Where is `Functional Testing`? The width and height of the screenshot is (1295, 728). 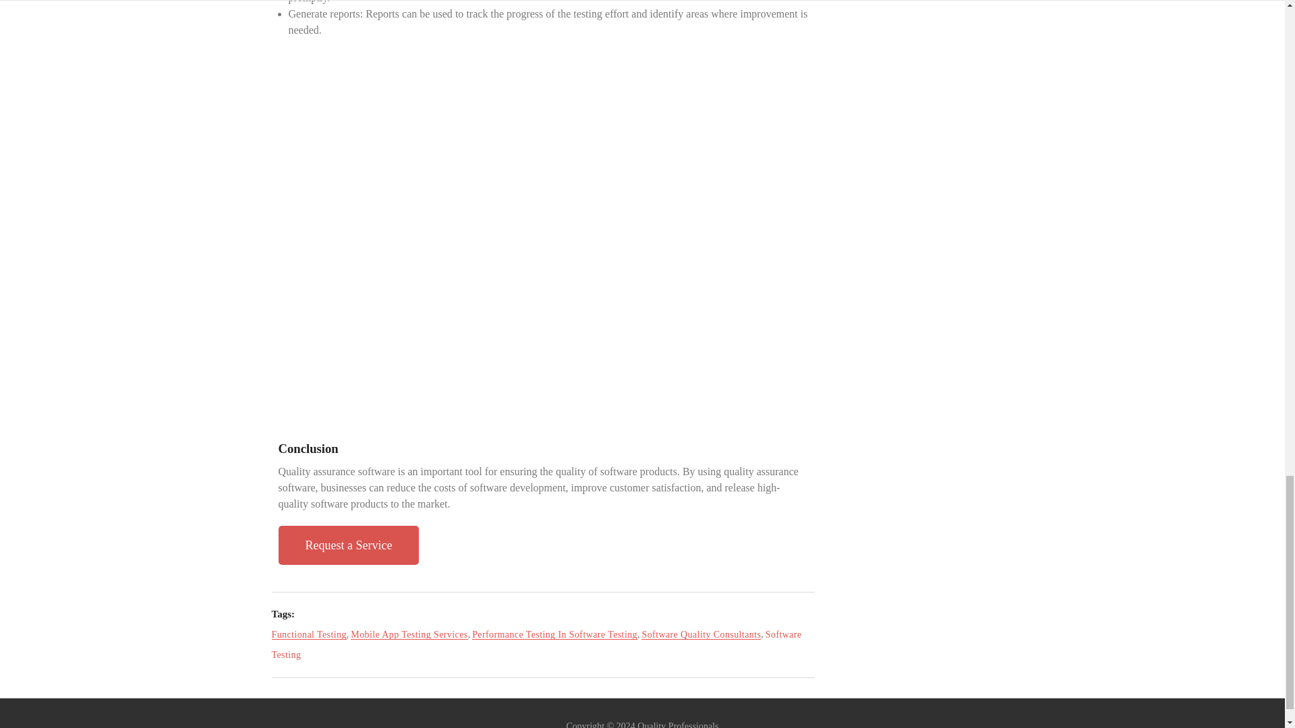 Functional Testing is located at coordinates (308, 635).